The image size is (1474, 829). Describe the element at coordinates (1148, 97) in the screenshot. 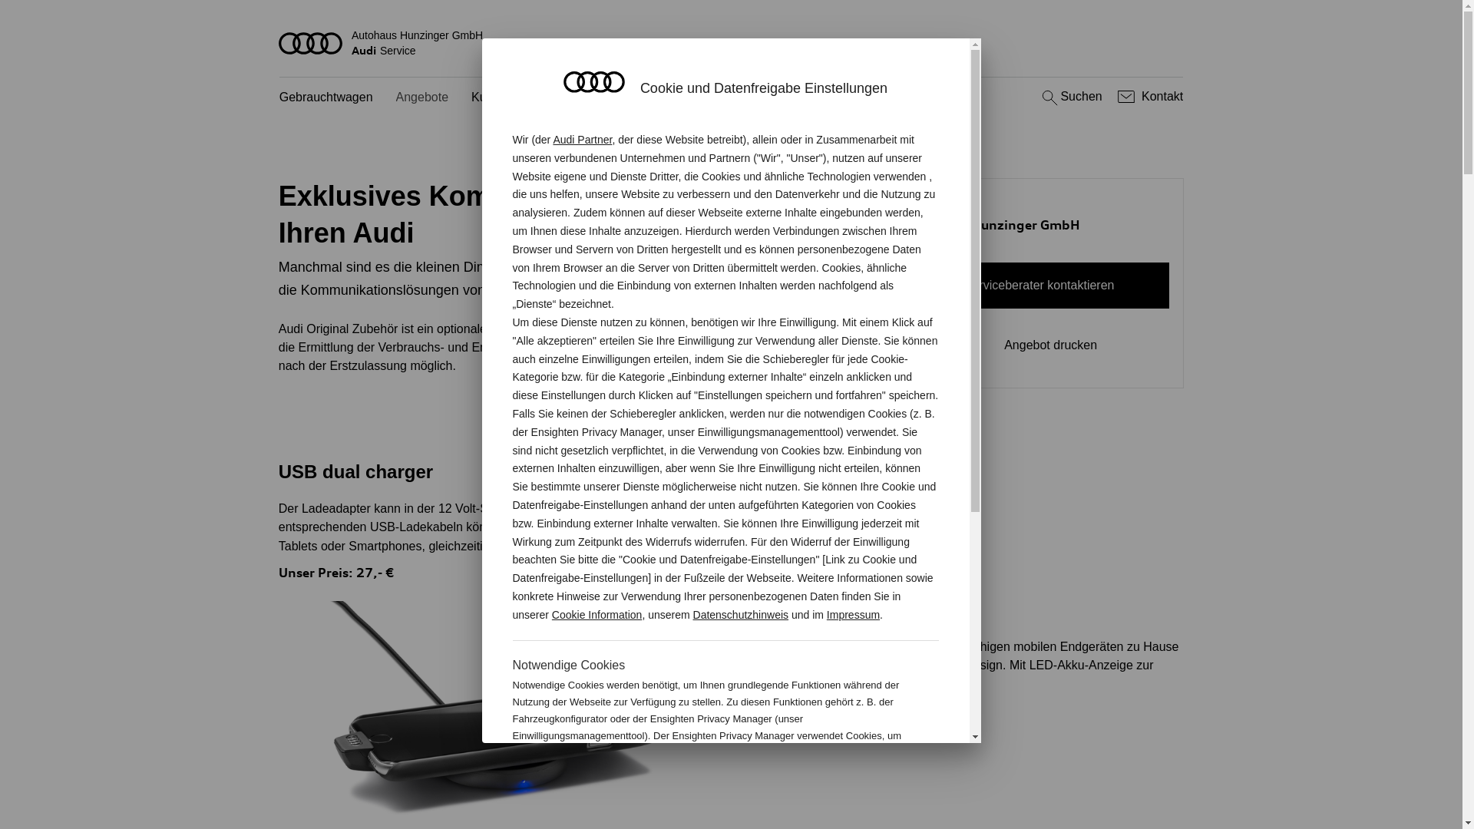

I see `Kontakt` at that location.